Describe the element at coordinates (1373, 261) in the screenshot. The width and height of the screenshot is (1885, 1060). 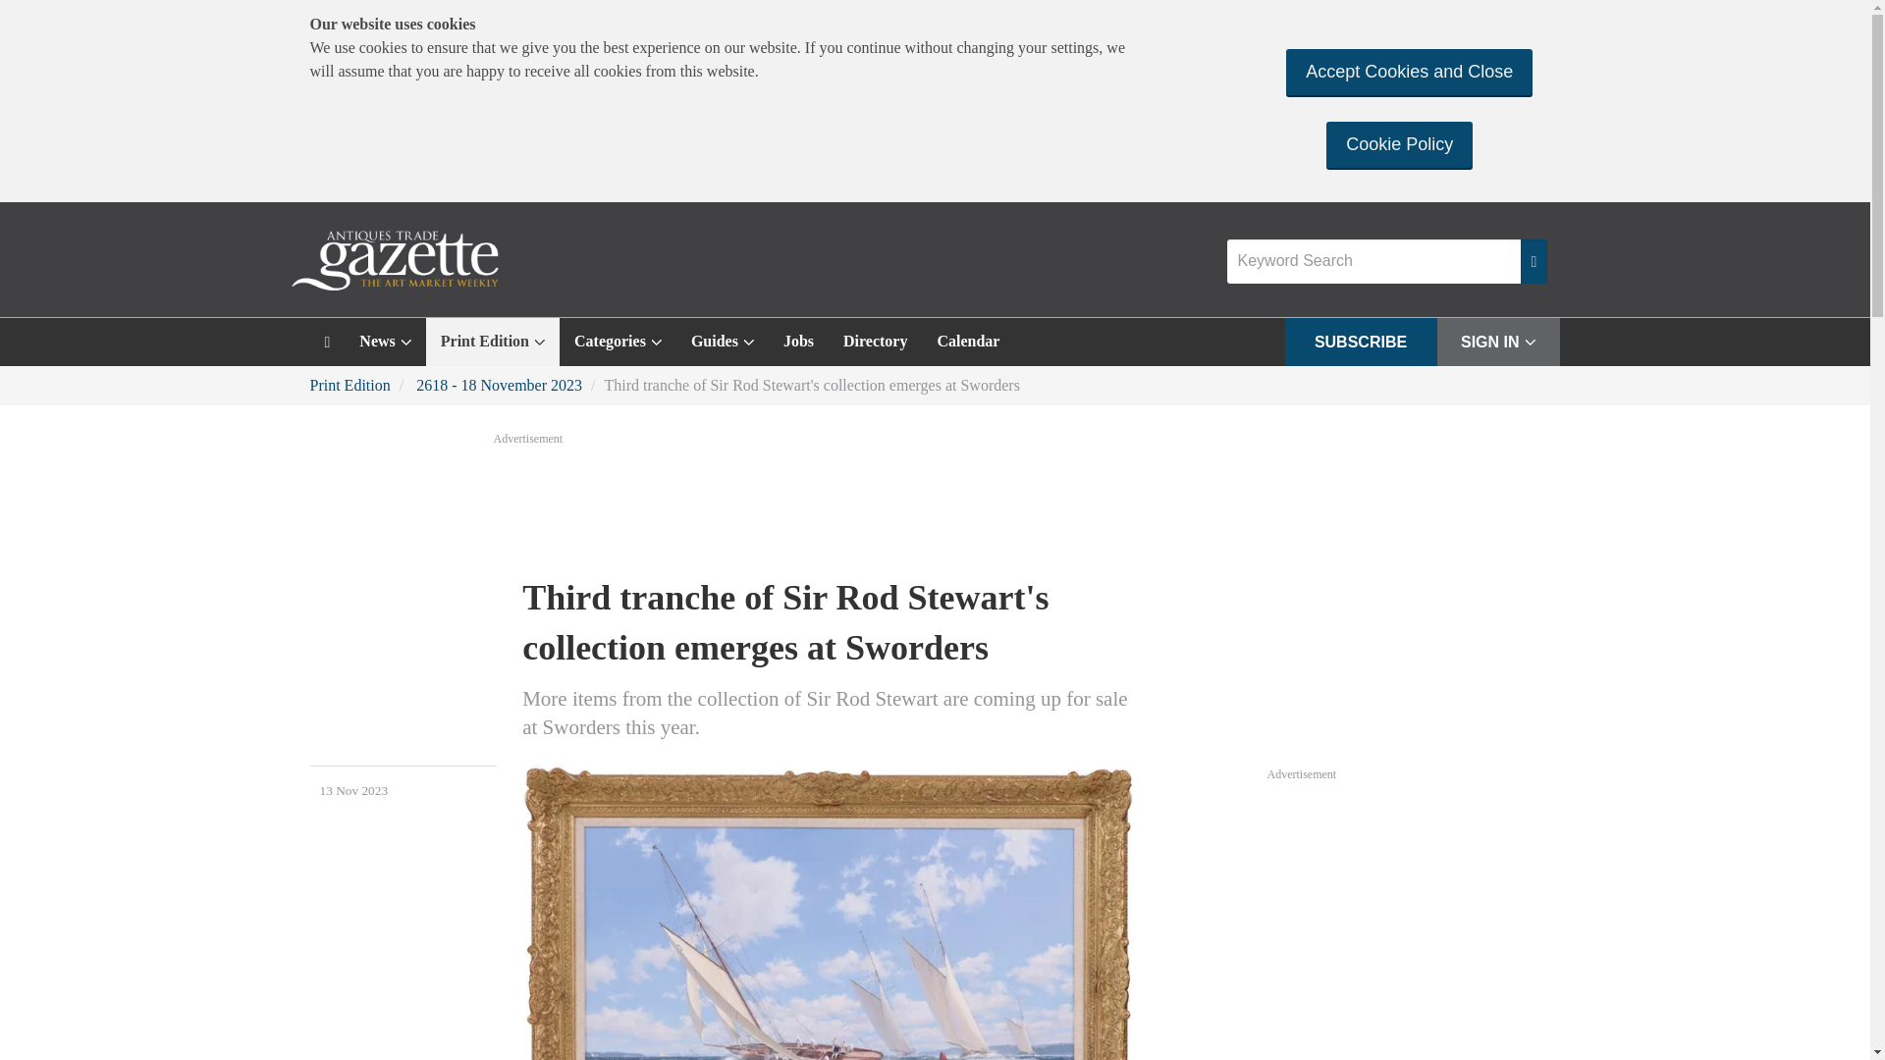
I see `Keyword Search` at that location.